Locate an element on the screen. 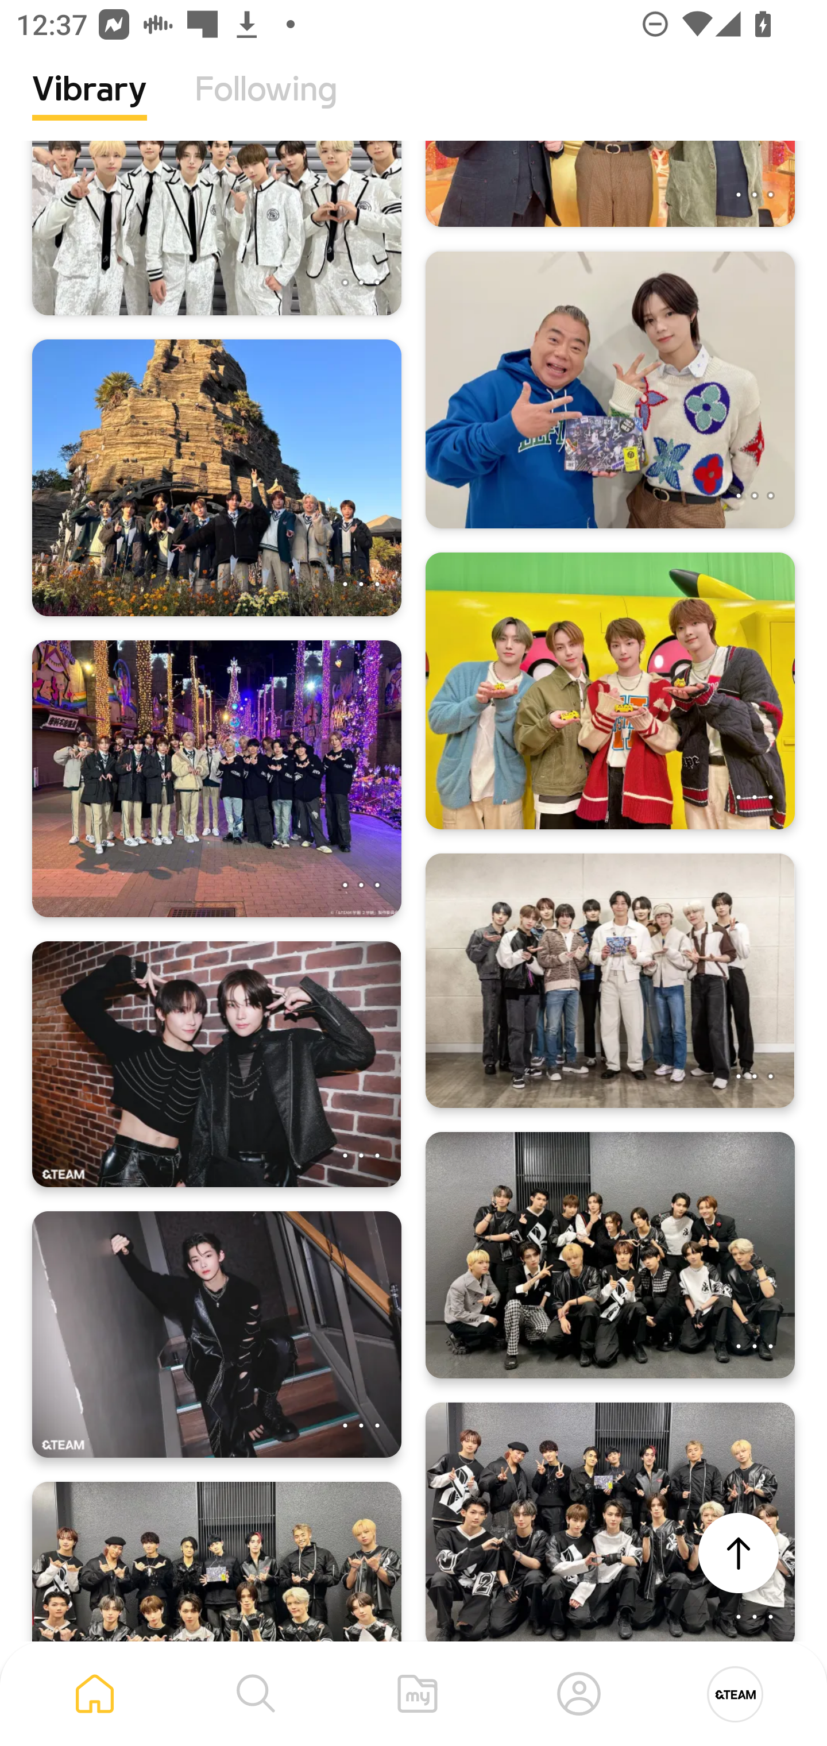 The image size is (827, 1746). Following is located at coordinates (266, 106).